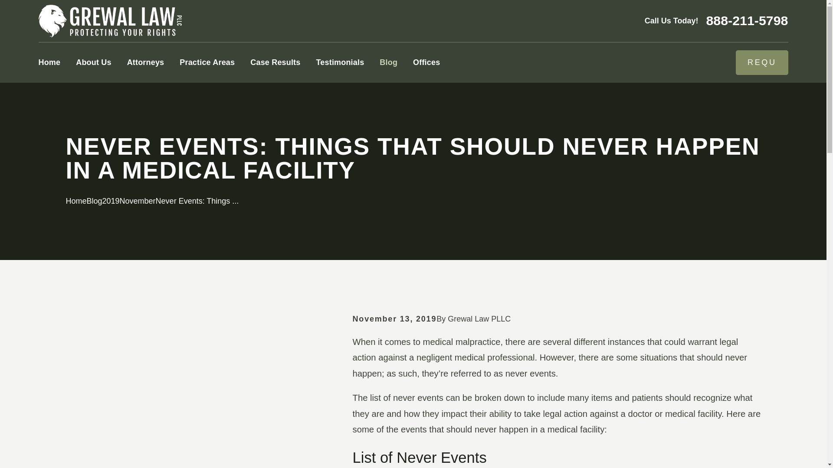 Image resolution: width=833 pixels, height=468 pixels. Describe the element at coordinates (426, 62) in the screenshot. I see `Offices` at that location.